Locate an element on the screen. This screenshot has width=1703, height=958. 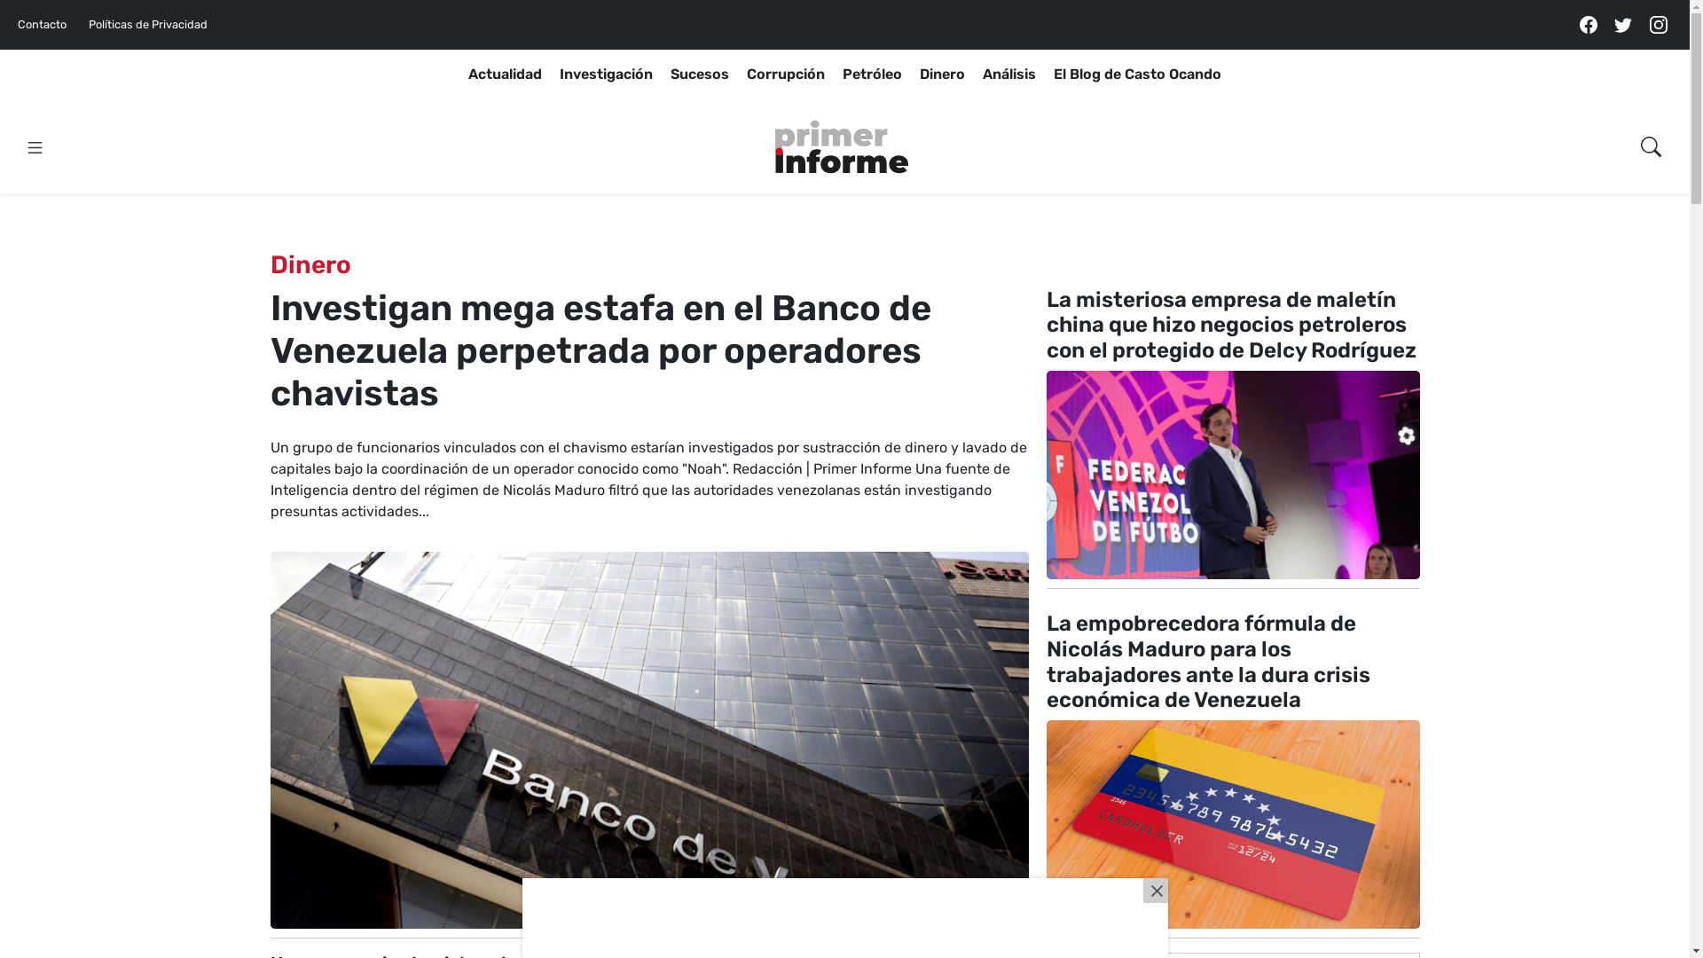
Facebook is located at coordinates (1589, 25).